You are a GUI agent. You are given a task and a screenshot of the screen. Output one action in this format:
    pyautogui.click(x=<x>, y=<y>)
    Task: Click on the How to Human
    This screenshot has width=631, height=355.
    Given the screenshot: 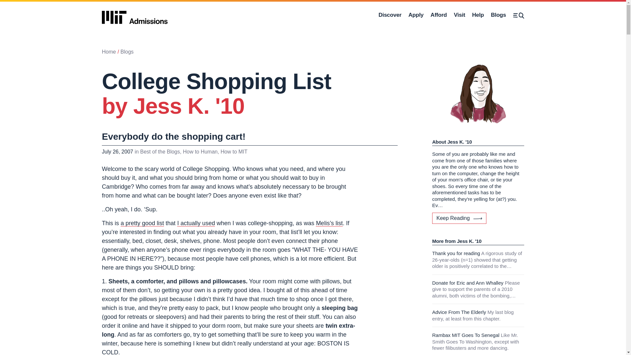 What is the action you would take?
    pyautogui.click(x=438, y=15)
    